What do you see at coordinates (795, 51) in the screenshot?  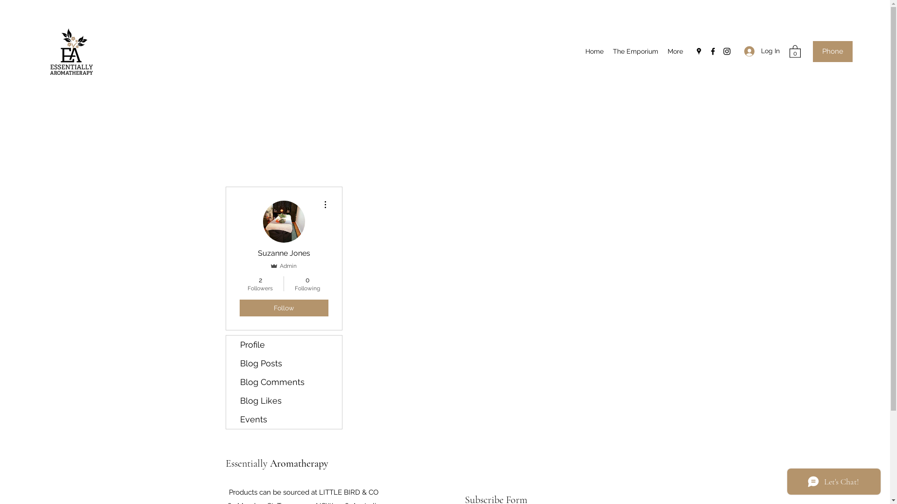 I see `0` at bounding box center [795, 51].